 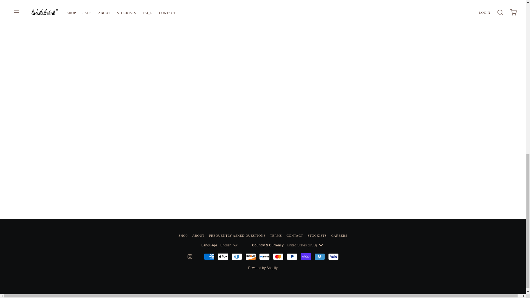 I want to click on SHOP, so click(x=183, y=235).